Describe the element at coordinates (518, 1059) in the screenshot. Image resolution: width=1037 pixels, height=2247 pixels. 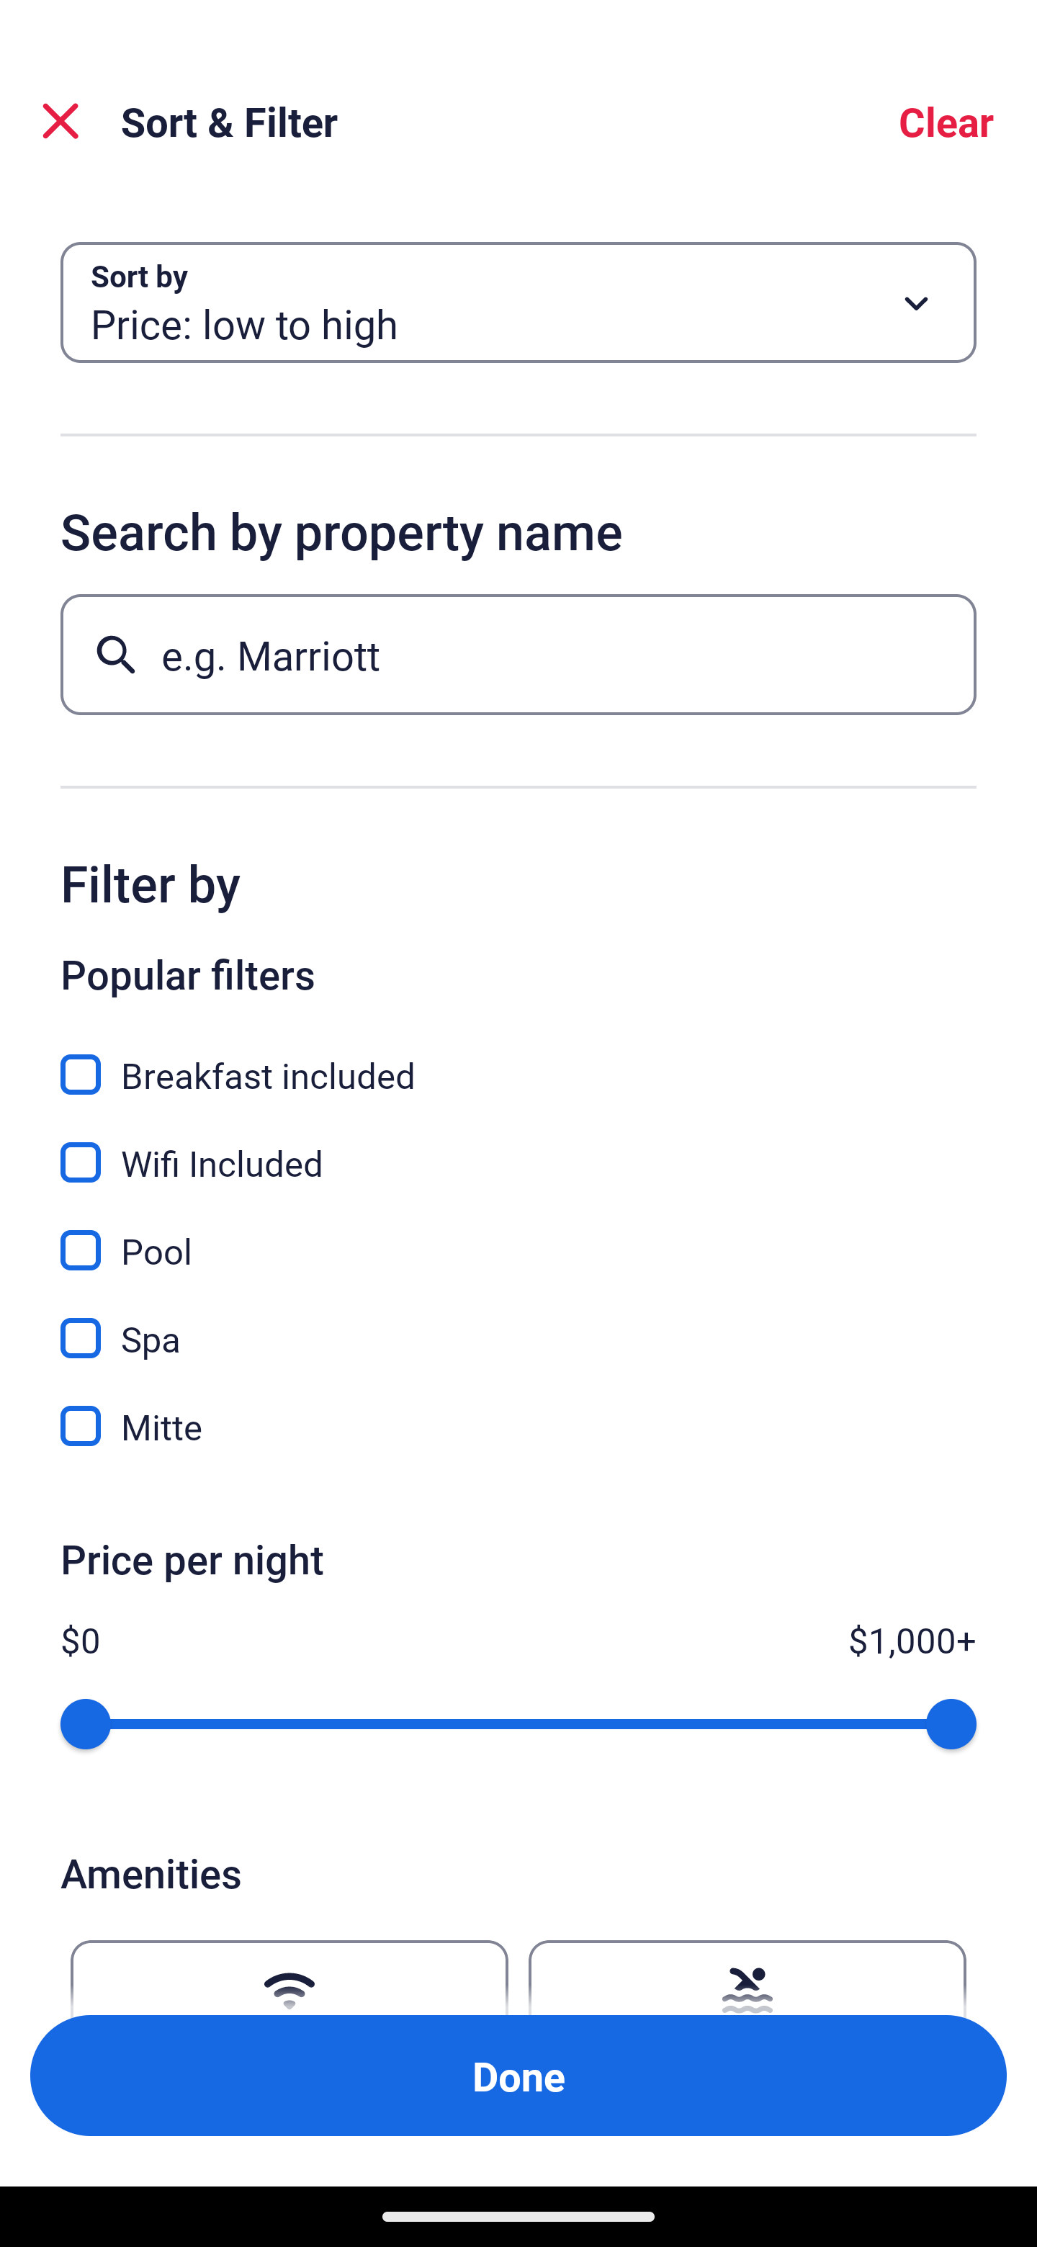
I see `Breakfast included, Breakfast included` at that location.